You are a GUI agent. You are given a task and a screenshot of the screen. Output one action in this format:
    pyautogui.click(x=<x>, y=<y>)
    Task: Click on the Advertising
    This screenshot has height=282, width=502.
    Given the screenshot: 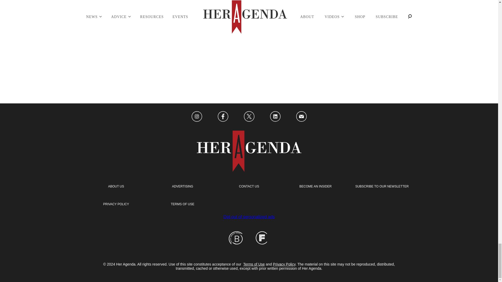 What is the action you would take?
    pyautogui.click(x=182, y=186)
    